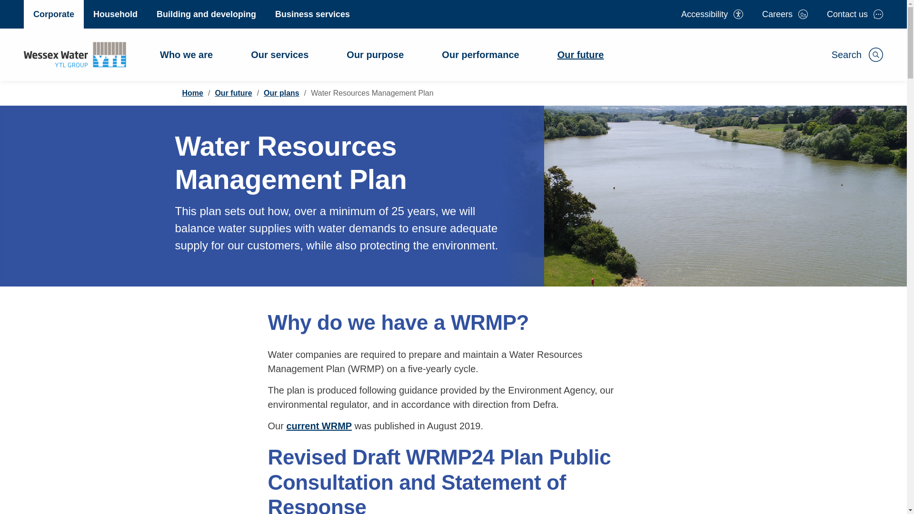  Describe the element at coordinates (712, 14) in the screenshot. I see `Accessibility` at that location.